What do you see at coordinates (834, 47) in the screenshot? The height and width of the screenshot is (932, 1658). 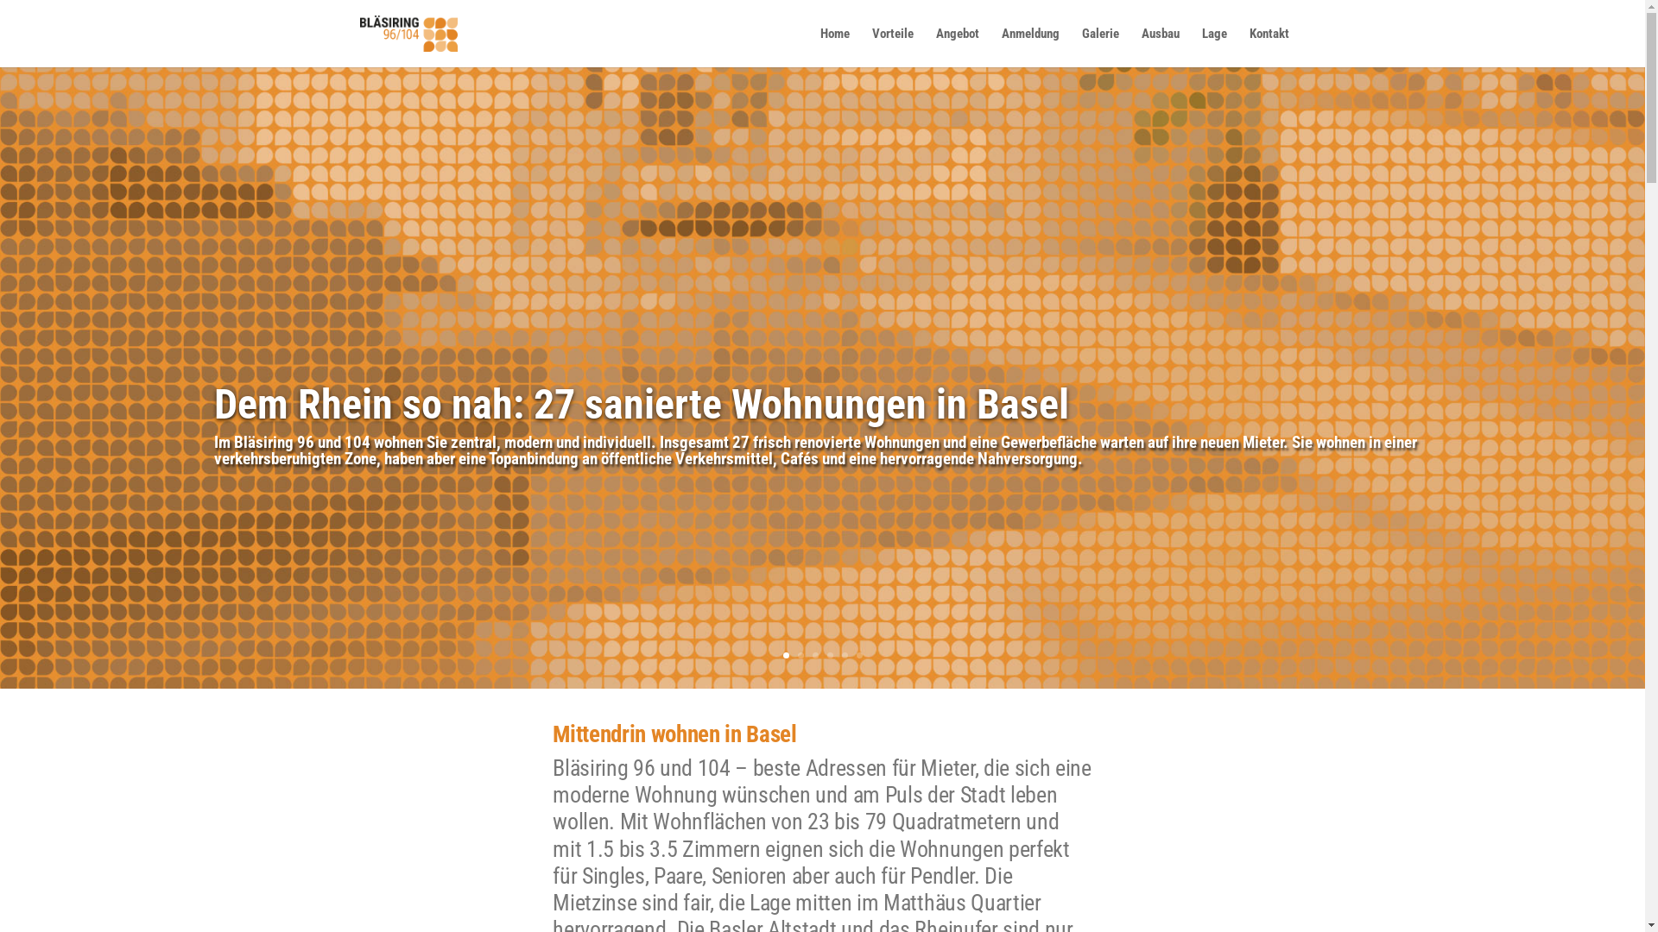 I see `Home` at bounding box center [834, 47].